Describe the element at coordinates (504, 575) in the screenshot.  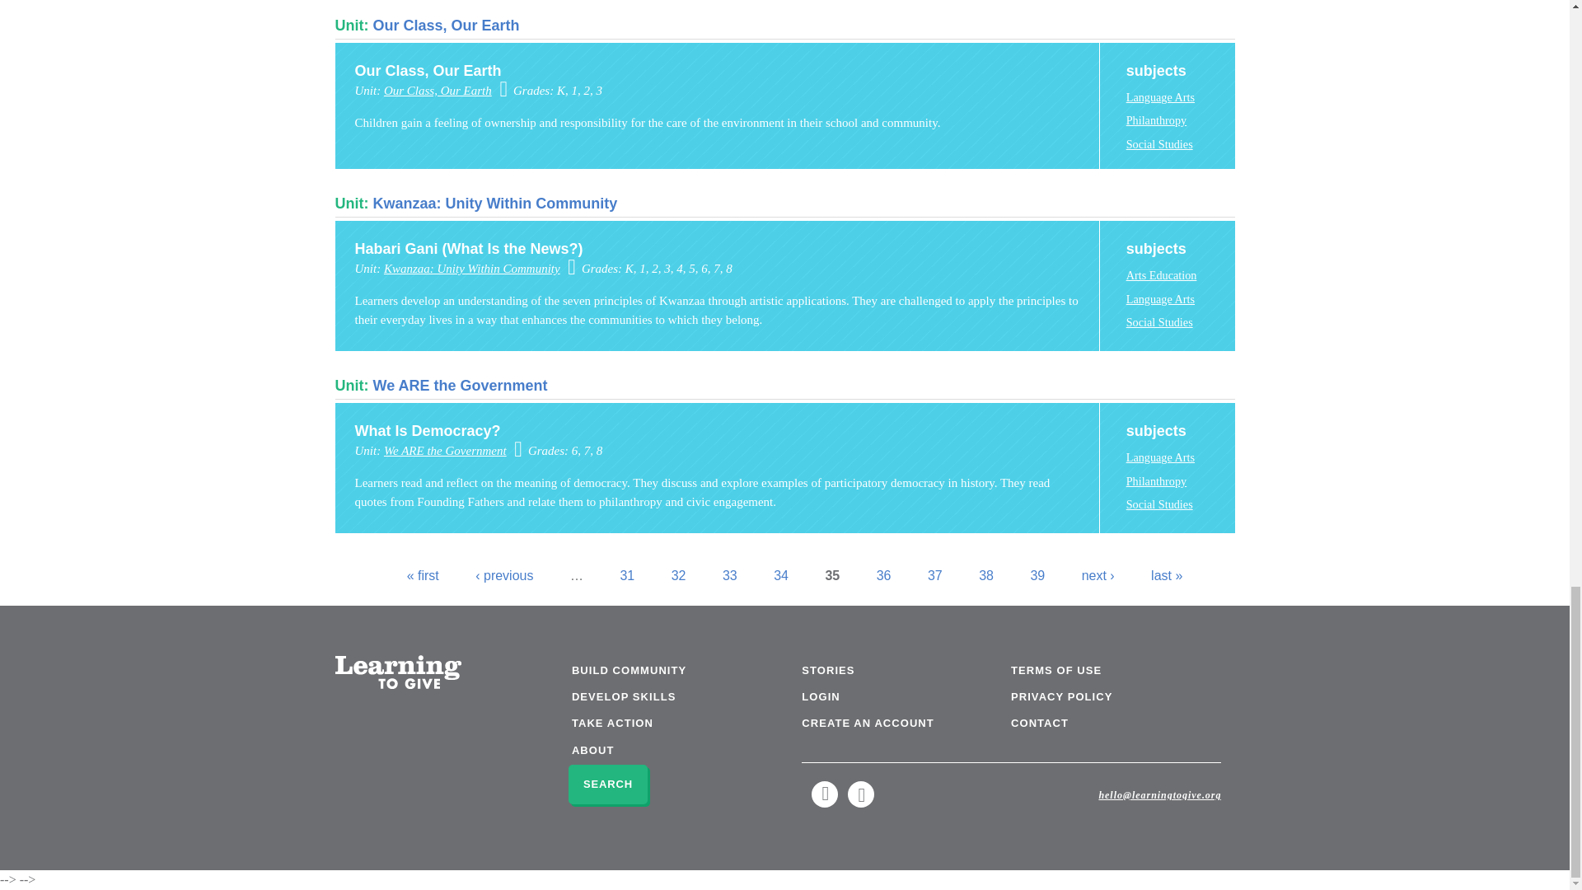
I see `Go to previous page` at that location.